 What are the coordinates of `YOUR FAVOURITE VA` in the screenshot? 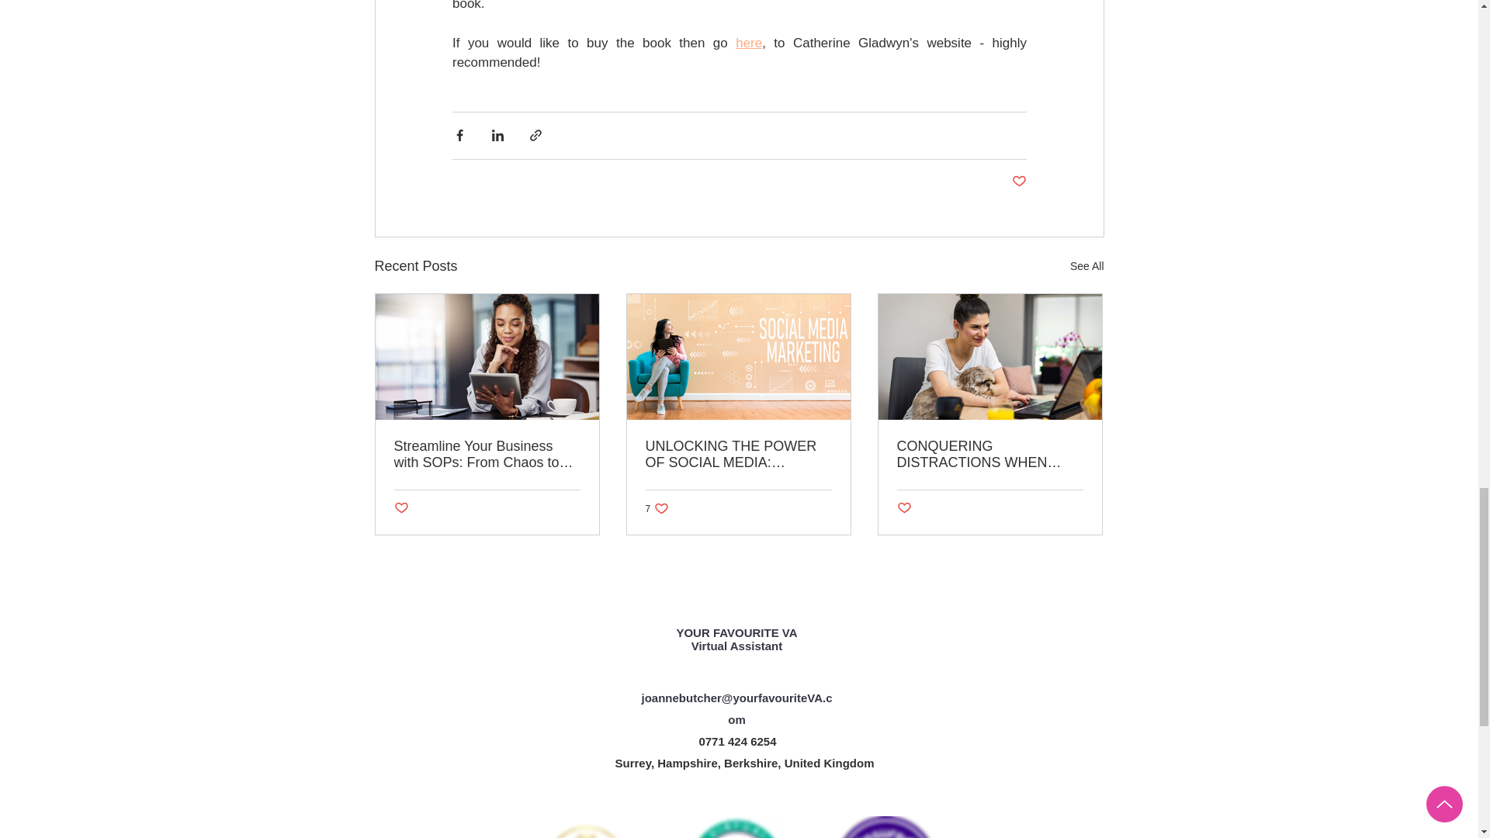 It's located at (1018, 182).